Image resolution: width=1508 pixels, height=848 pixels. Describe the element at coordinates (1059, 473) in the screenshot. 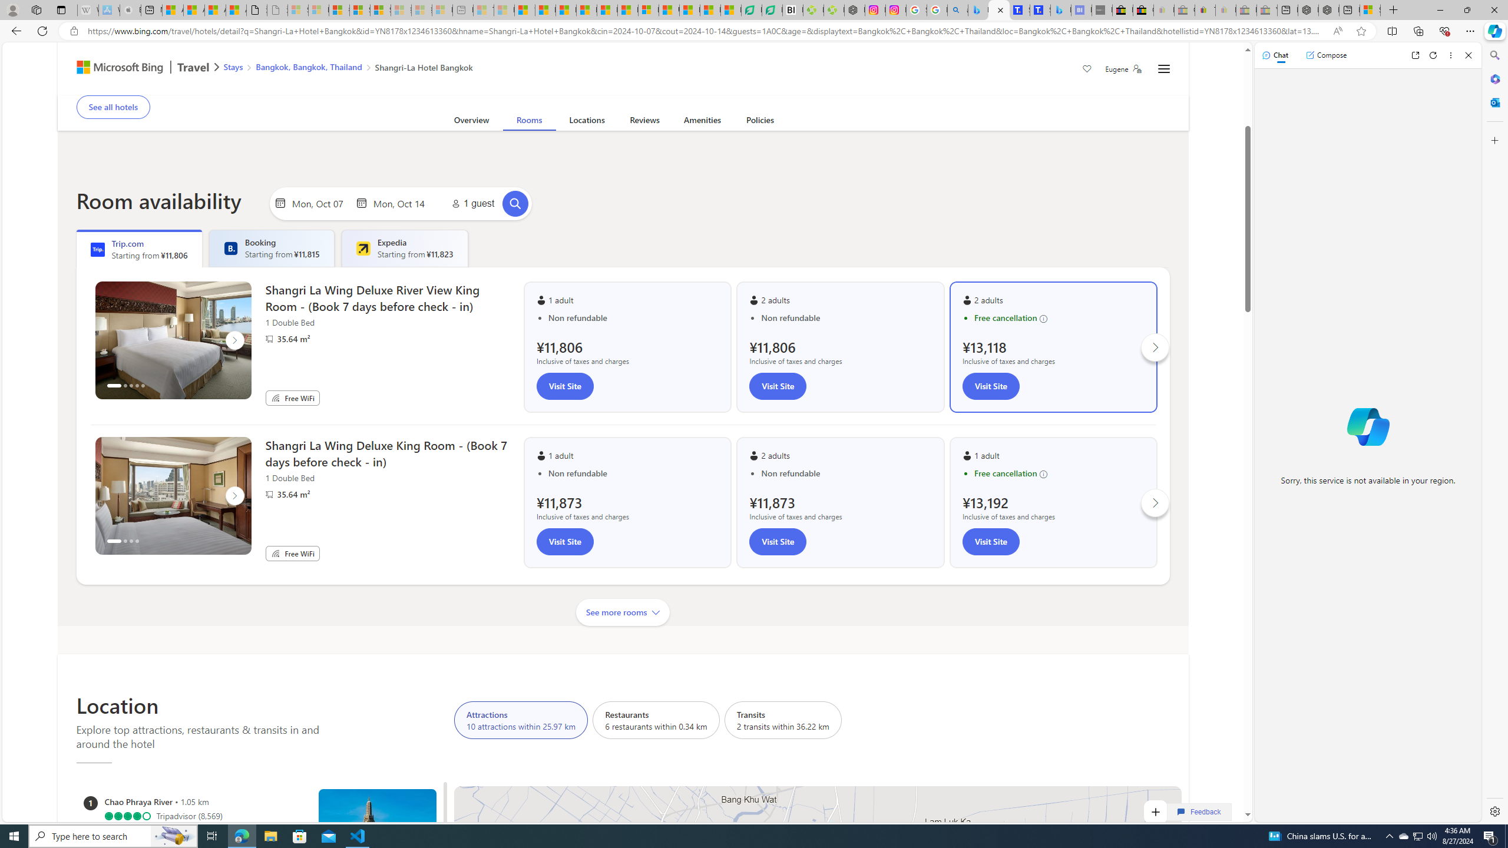

I see `Free cancellation` at that location.